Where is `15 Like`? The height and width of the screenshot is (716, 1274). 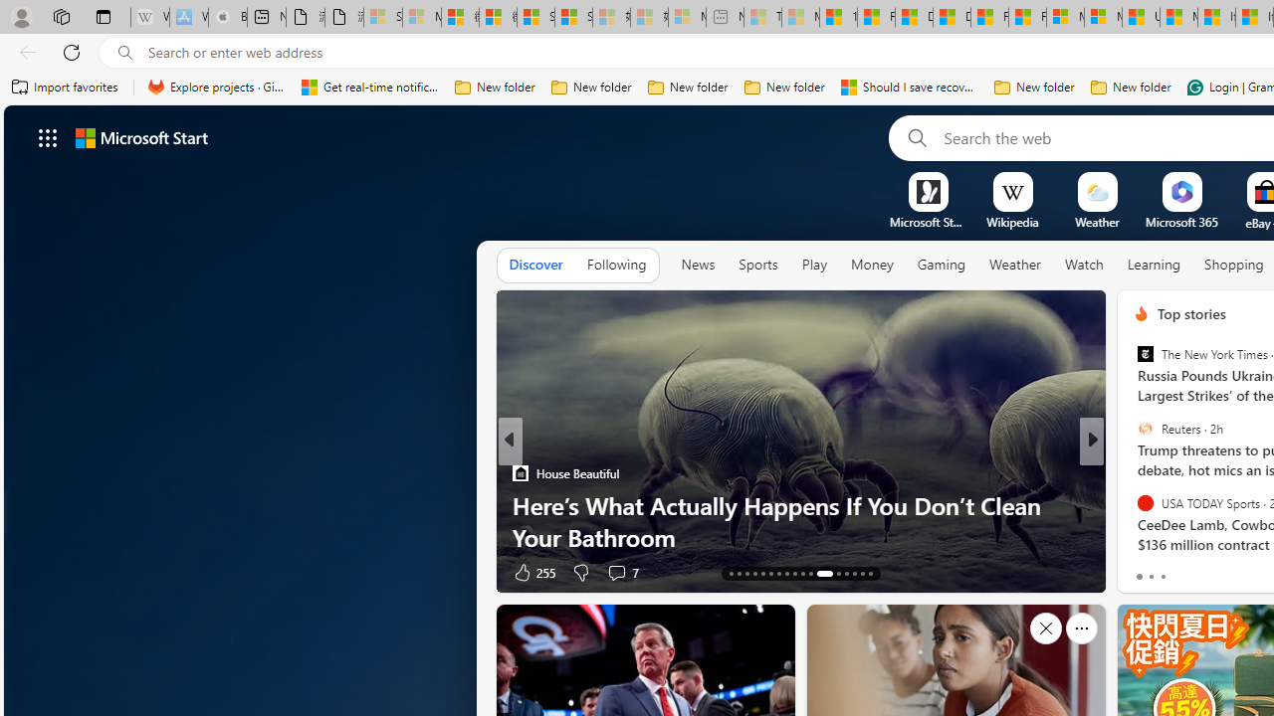
15 Like is located at coordinates (1144, 571).